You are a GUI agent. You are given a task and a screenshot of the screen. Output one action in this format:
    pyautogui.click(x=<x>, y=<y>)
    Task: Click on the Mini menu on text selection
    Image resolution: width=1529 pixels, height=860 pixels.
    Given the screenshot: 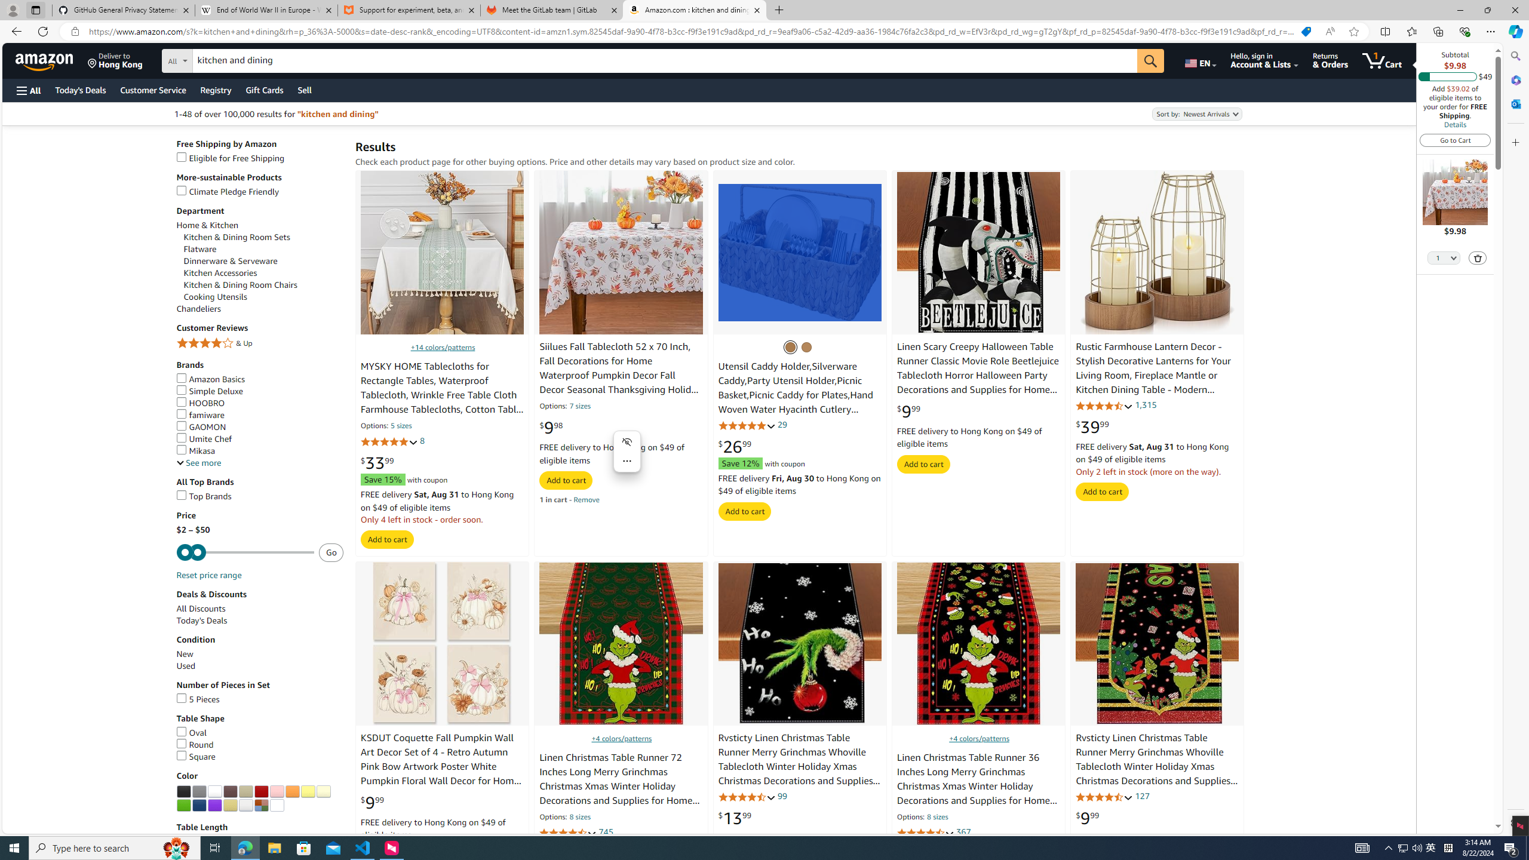 What is the action you would take?
    pyautogui.click(x=627, y=451)
    